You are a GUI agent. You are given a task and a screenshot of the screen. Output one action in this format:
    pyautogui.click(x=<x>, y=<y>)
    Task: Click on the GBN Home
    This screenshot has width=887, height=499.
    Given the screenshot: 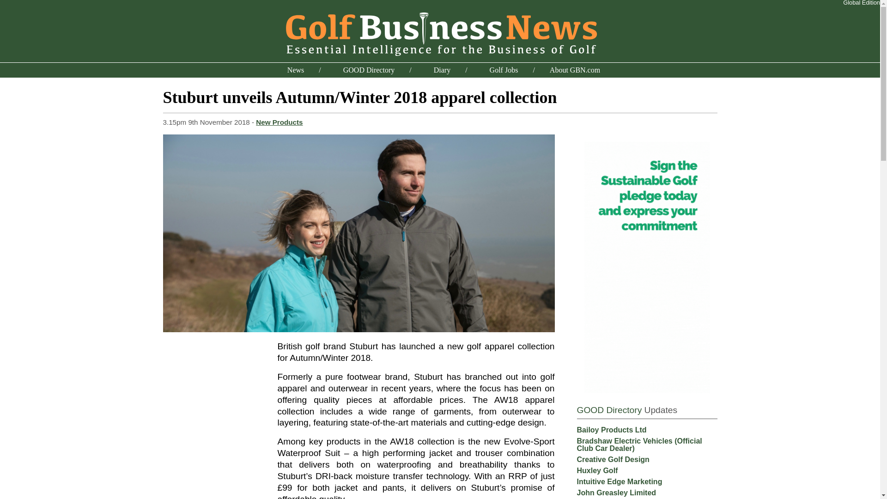 What is the action you would take?
    pyautogui.click(x=440, y=32)
    